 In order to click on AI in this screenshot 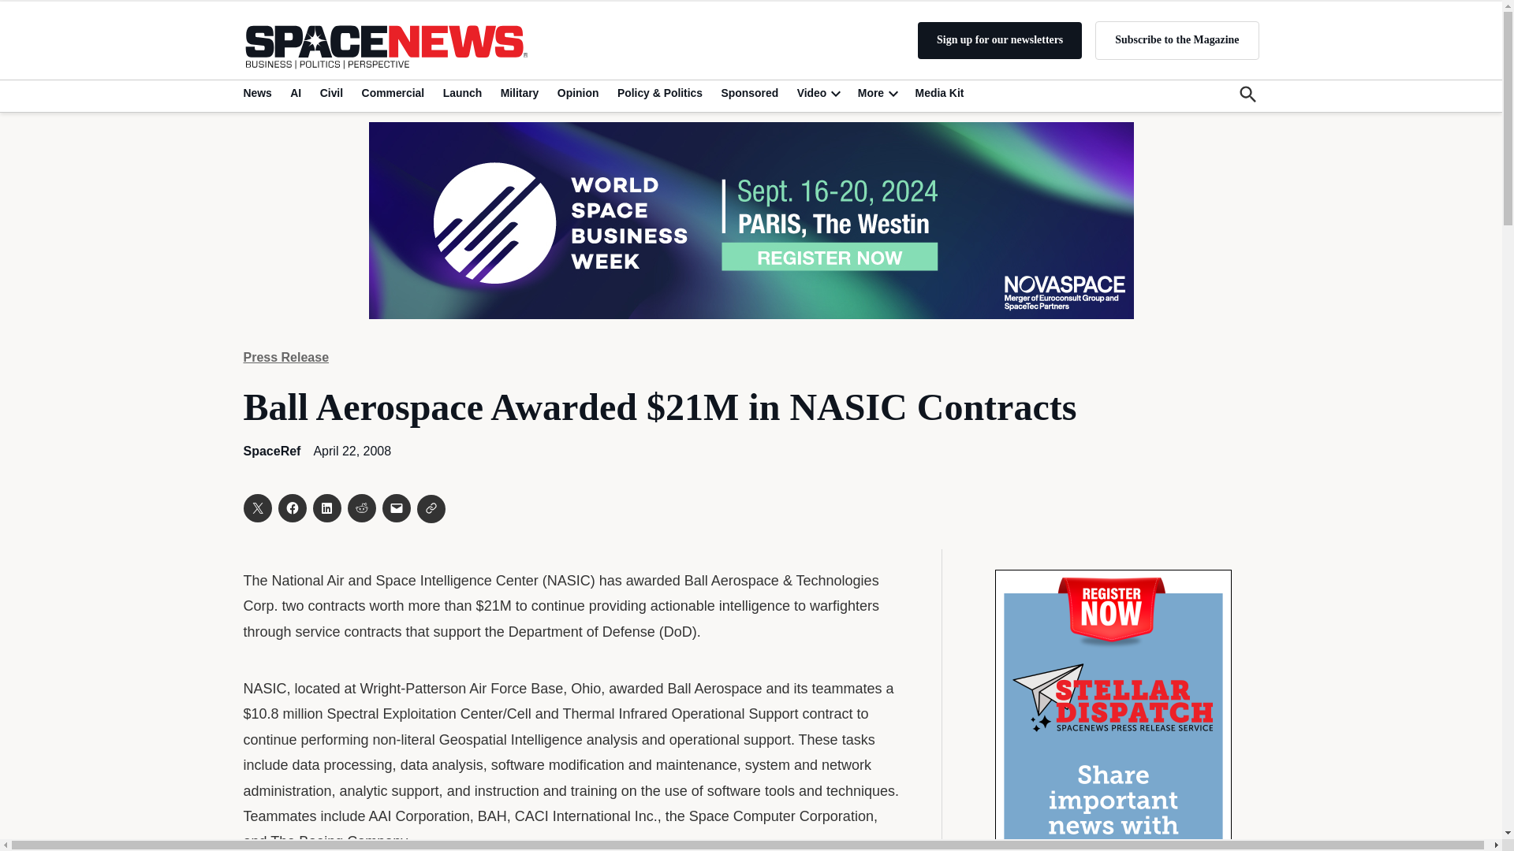, I will do `click(295, 92)`.